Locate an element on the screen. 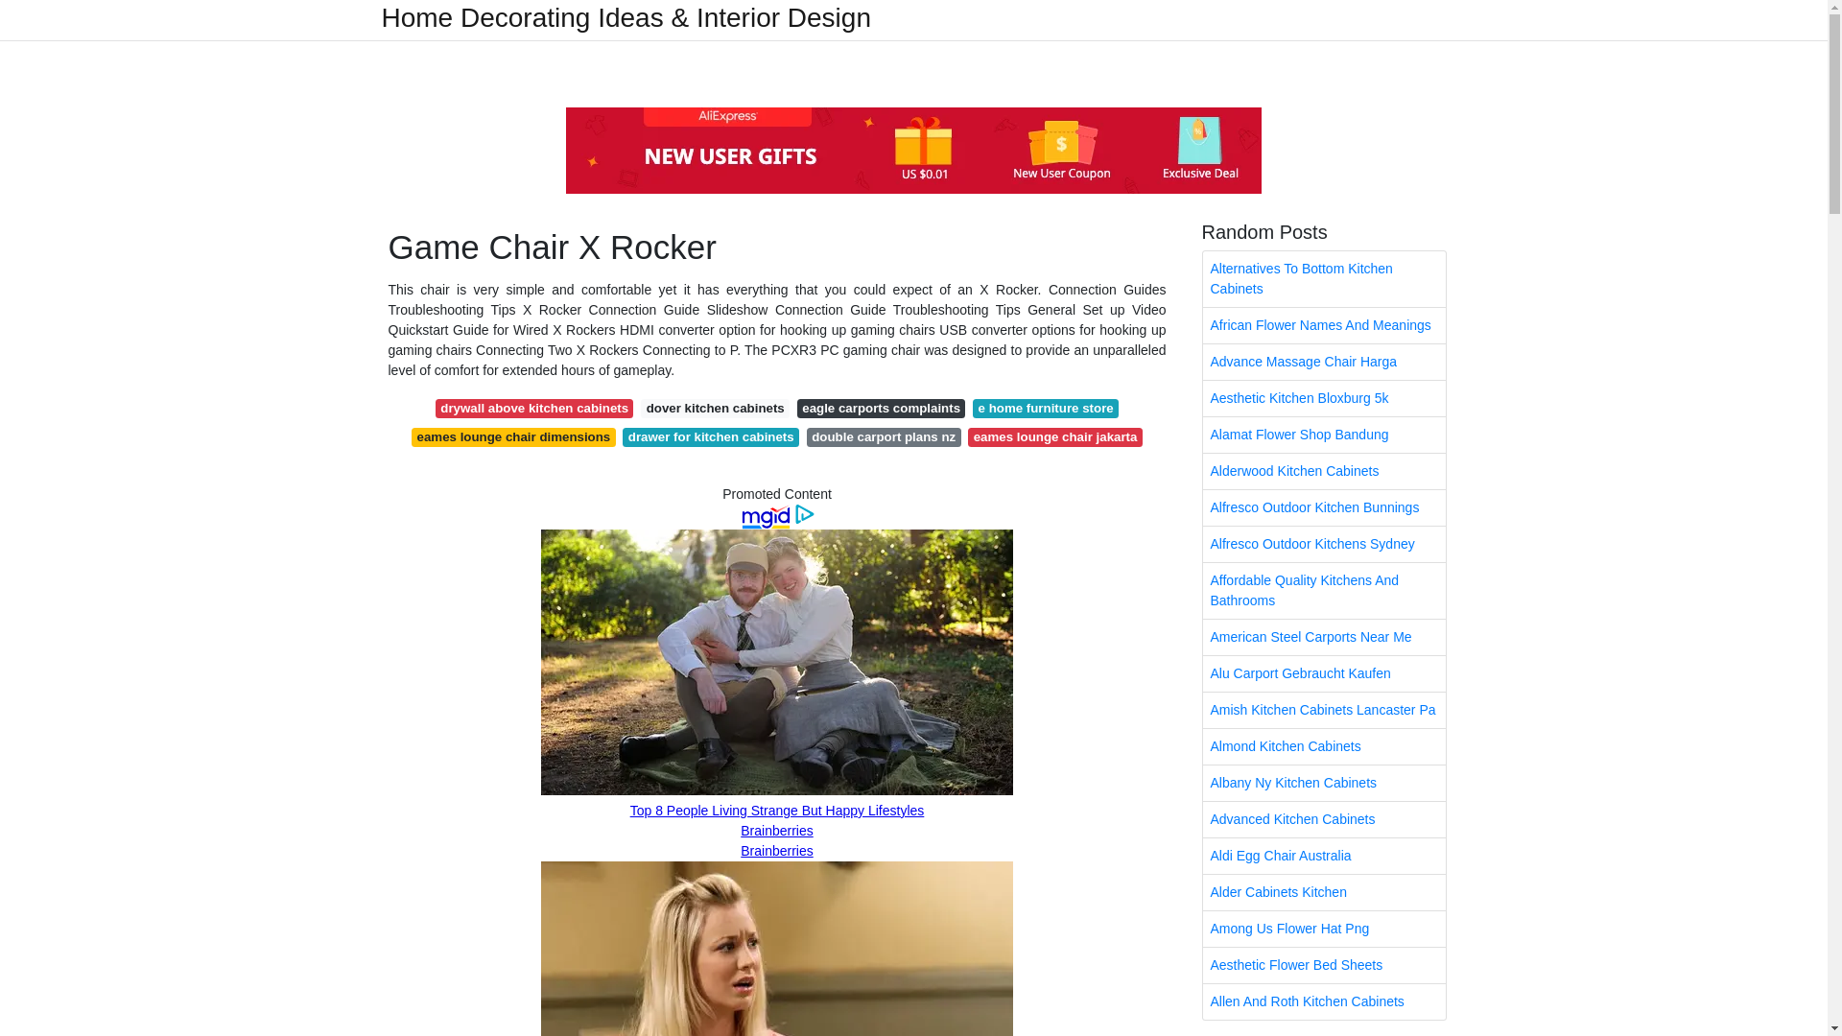 This screenshot has width=1842, height=1036. Advance Massage Chair Harga is located at coordinates (1324, 362).